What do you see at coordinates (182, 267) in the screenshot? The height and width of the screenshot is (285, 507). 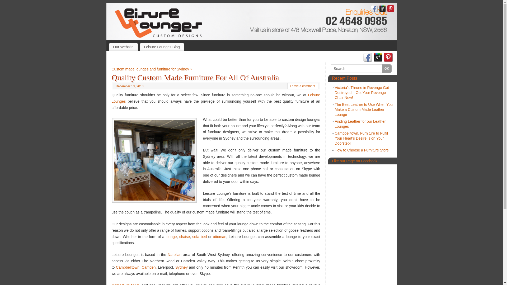 I see `Sydney` at bounding box center [182, 267].